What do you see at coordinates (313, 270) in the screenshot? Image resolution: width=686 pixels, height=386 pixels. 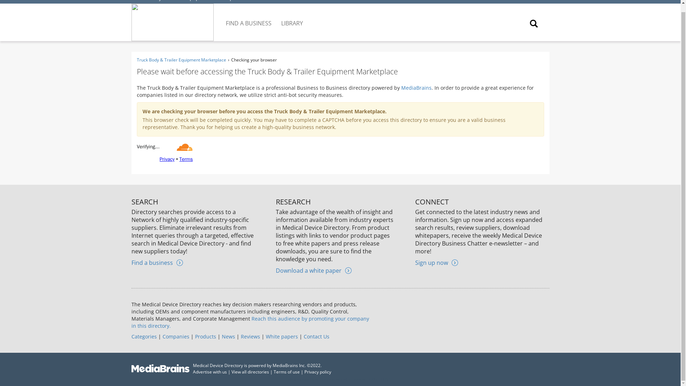 I see `Download a white paper` at bounding box center [313, 270].